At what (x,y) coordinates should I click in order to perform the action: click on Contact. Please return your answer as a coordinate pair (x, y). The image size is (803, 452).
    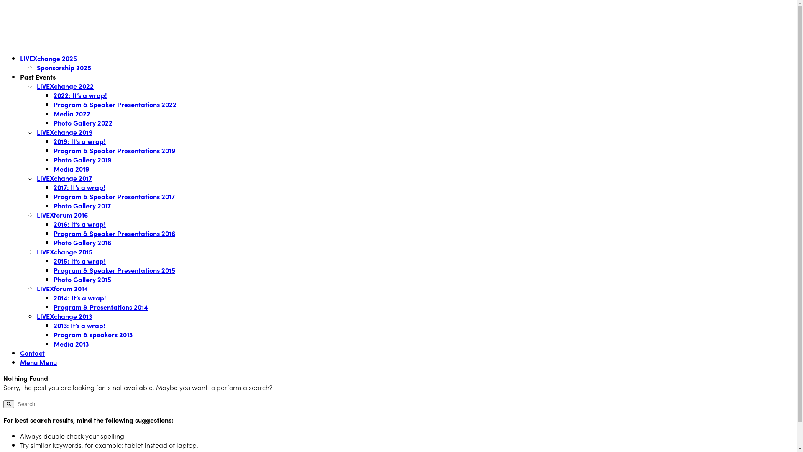
    Looking at the image, I should click on (33, 353).